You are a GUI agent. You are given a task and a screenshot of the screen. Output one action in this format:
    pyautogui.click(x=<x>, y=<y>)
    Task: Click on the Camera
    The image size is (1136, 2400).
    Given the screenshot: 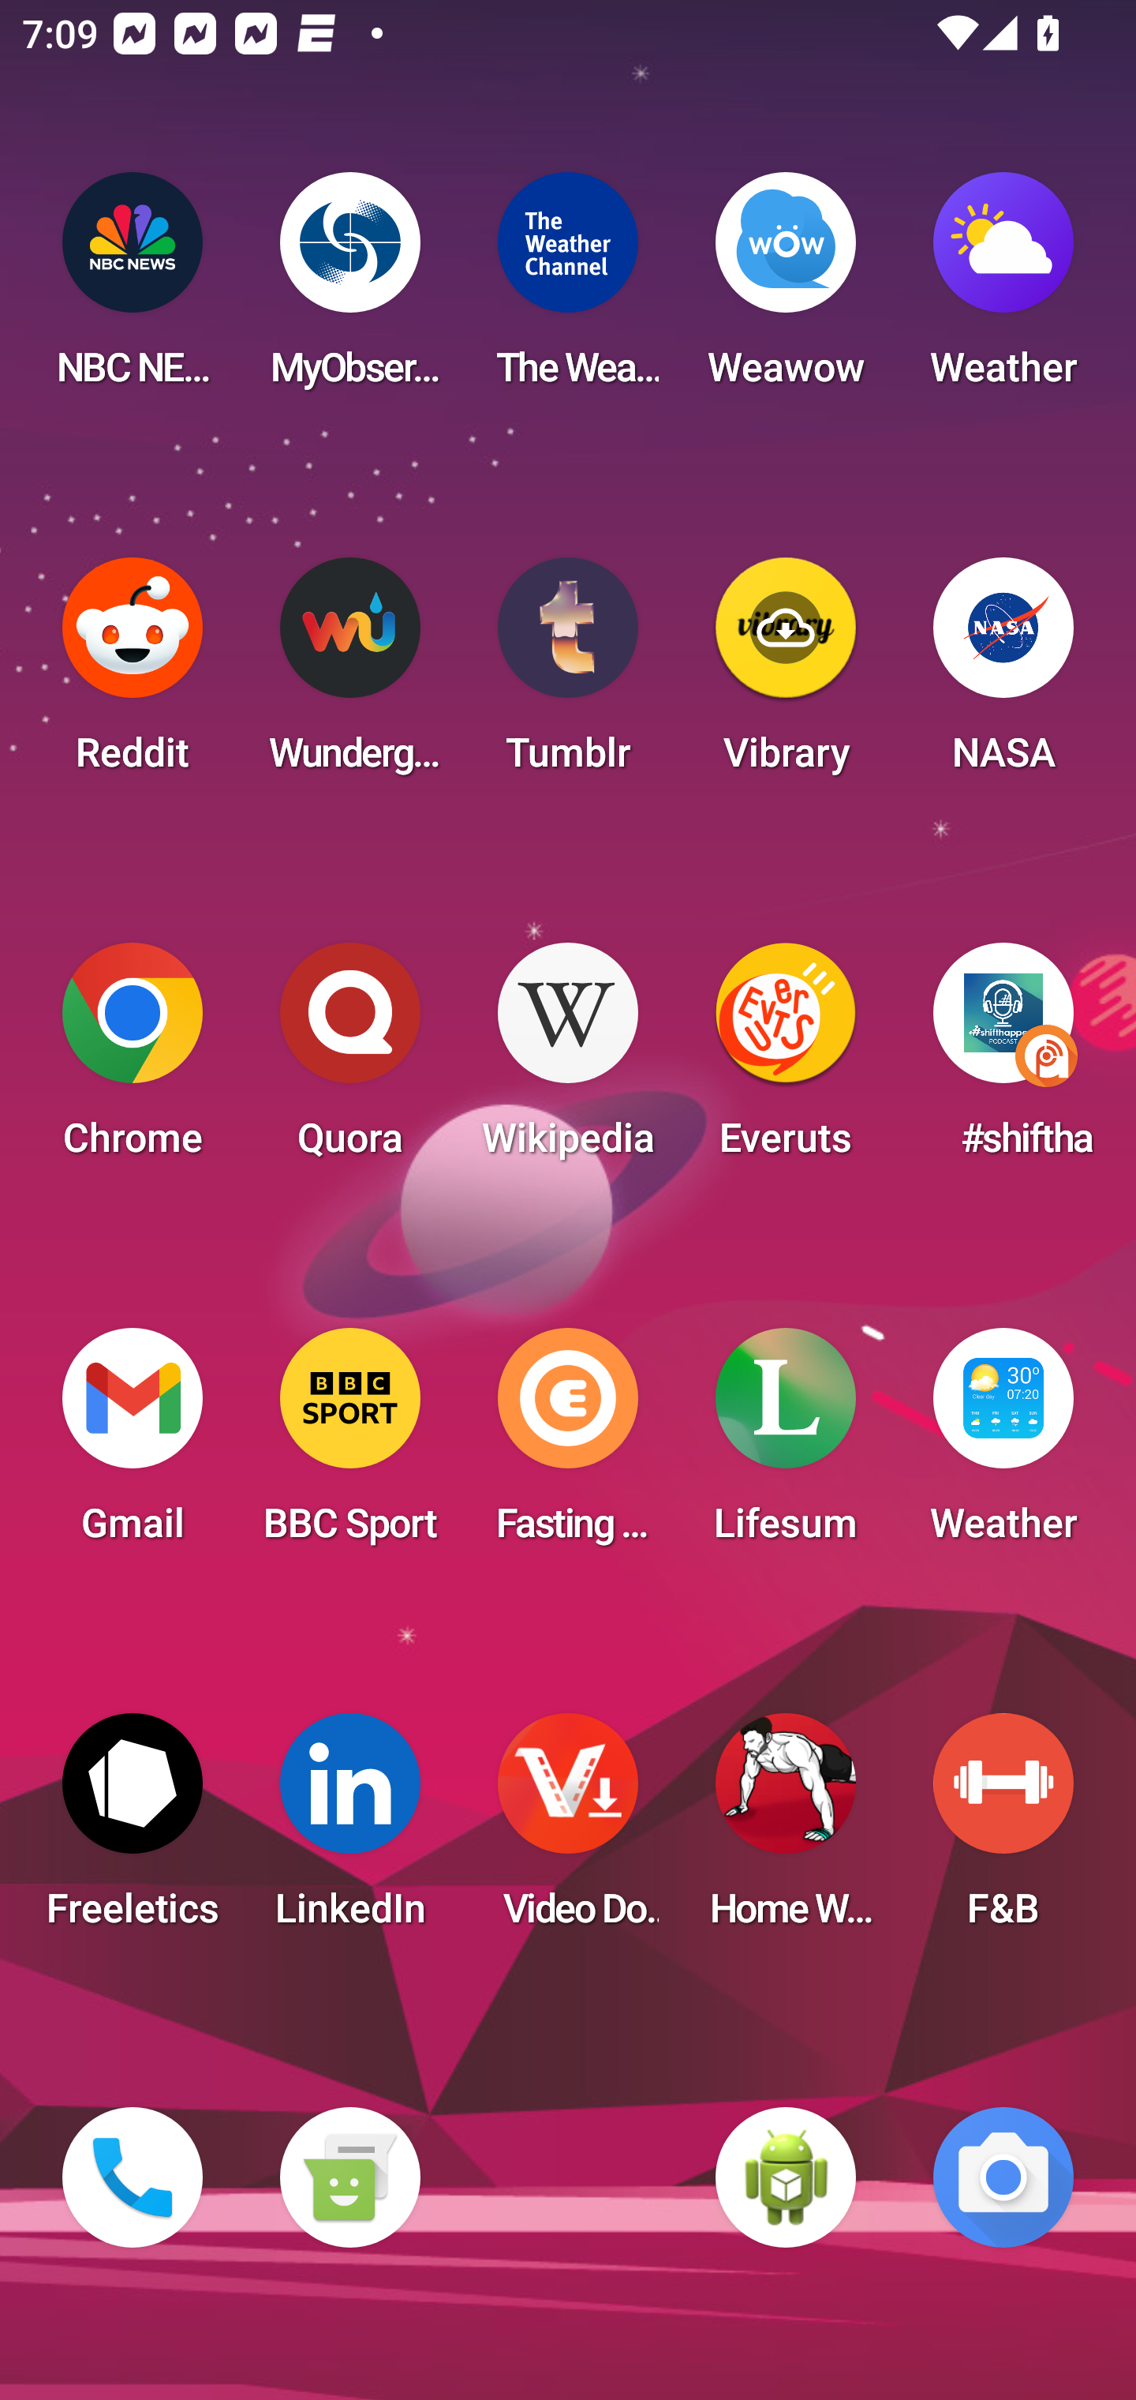 What is the action you would take?
    pyautogui.click(x=1003, y=2177)
    